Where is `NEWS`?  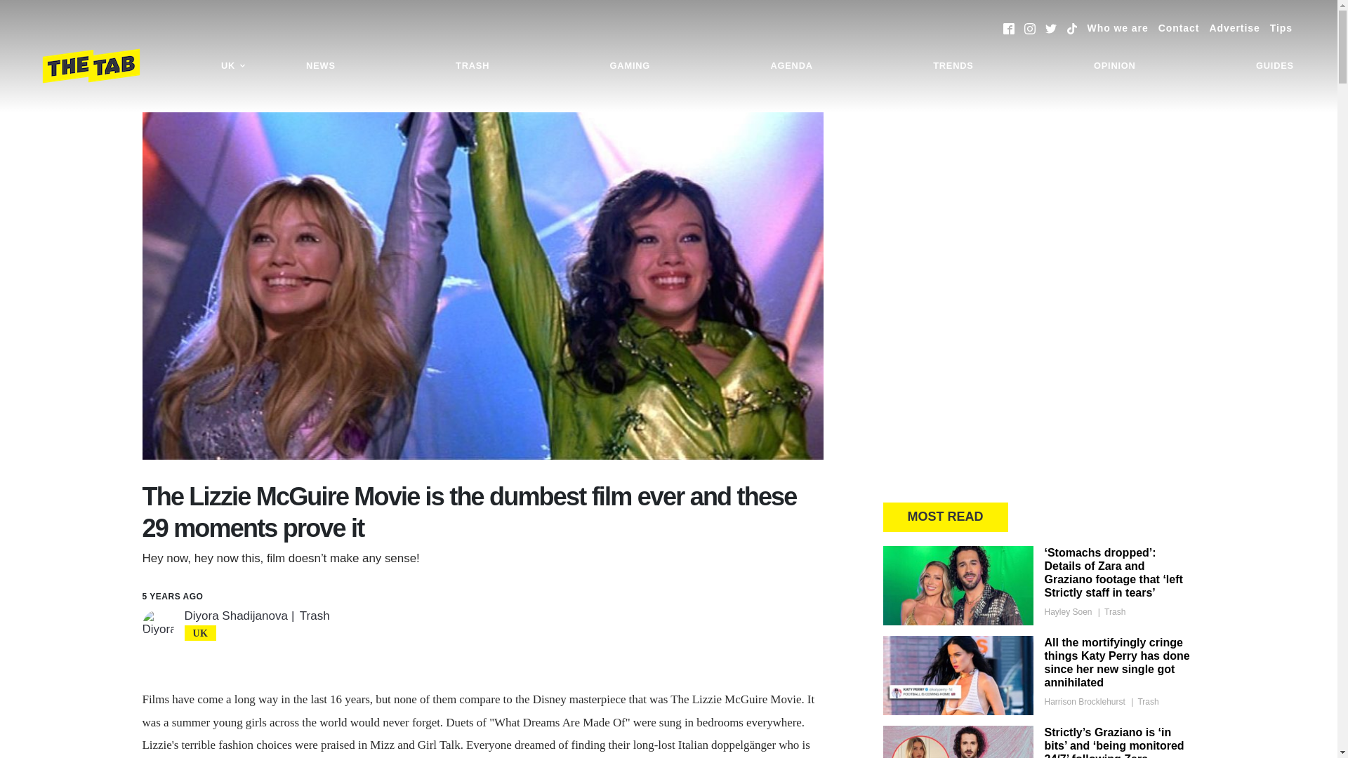 NEWS is located at coordinates (320, 66).